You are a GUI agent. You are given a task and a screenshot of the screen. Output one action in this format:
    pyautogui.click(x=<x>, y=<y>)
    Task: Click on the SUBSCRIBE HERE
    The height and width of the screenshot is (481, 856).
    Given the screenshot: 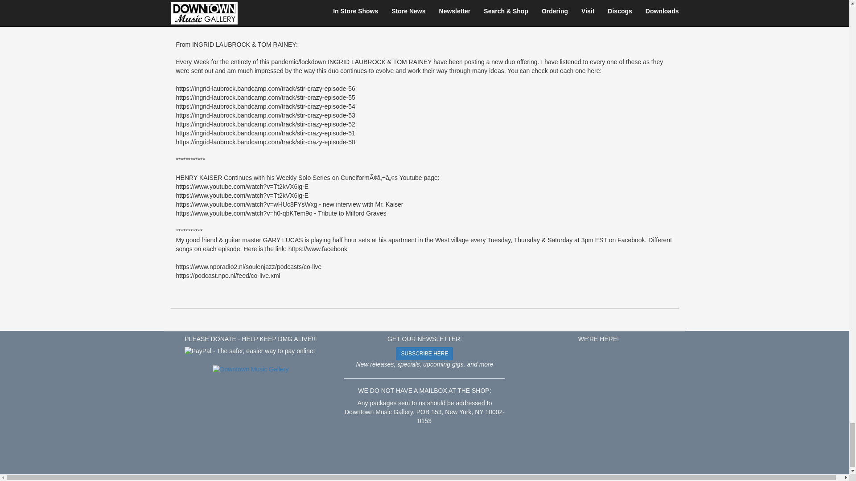 What is the action you would take?
    pyautogui.click(x=424, y=353)
    